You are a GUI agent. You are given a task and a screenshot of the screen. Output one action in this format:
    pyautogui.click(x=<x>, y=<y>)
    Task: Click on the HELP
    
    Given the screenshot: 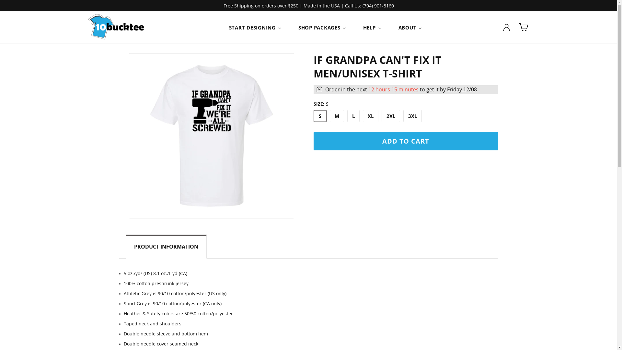 What is the action you would take?
    pyautogui.click(x=373, y=27)
    